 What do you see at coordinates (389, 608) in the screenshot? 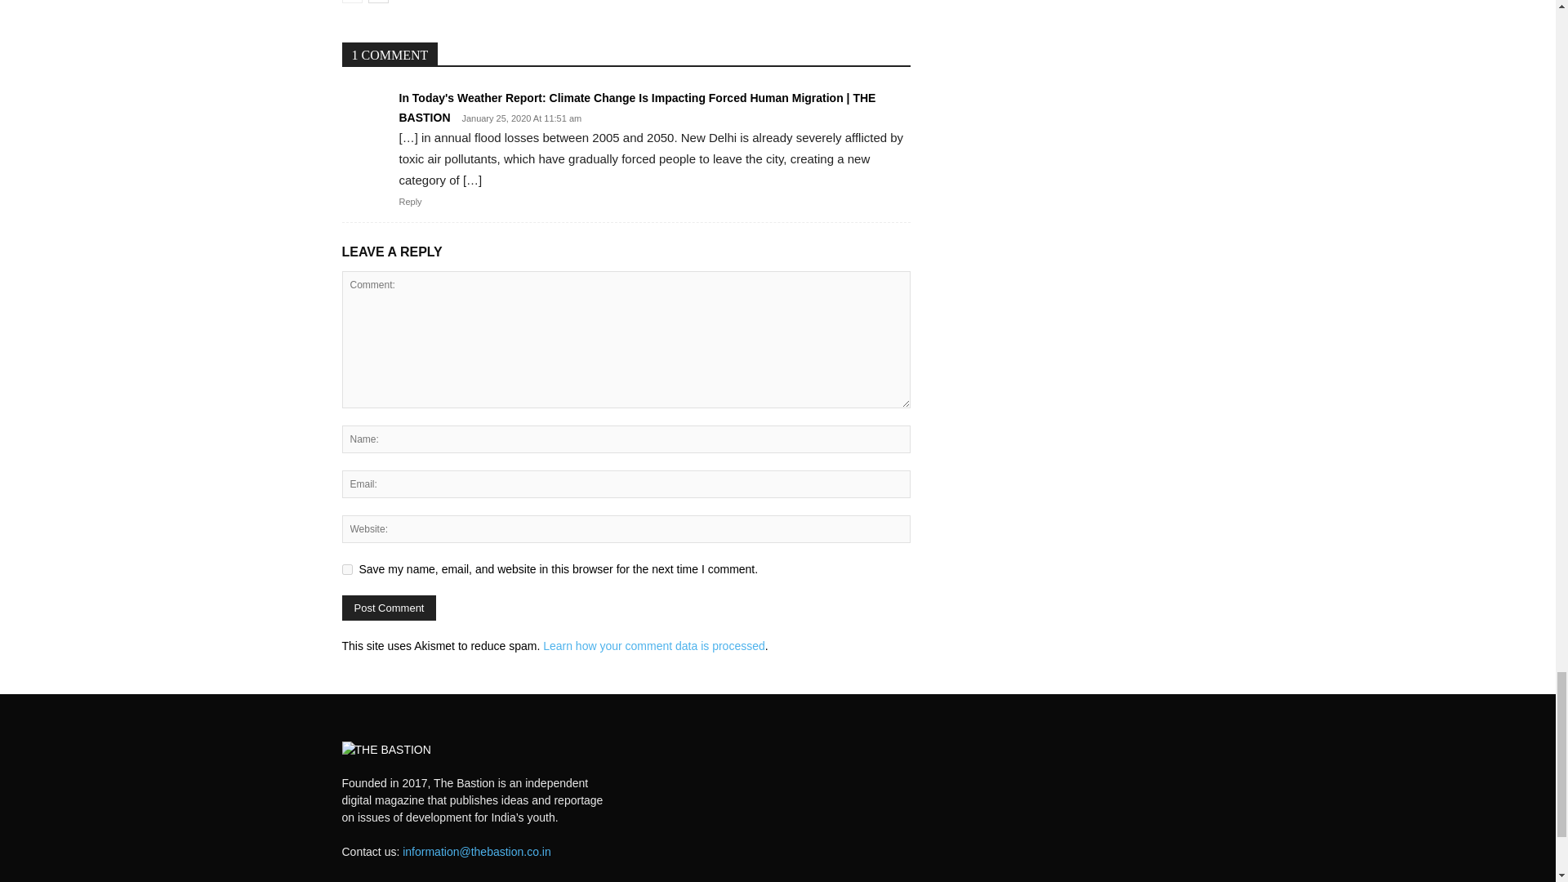
I see `Post Comment` at bounding box center [389, 608].